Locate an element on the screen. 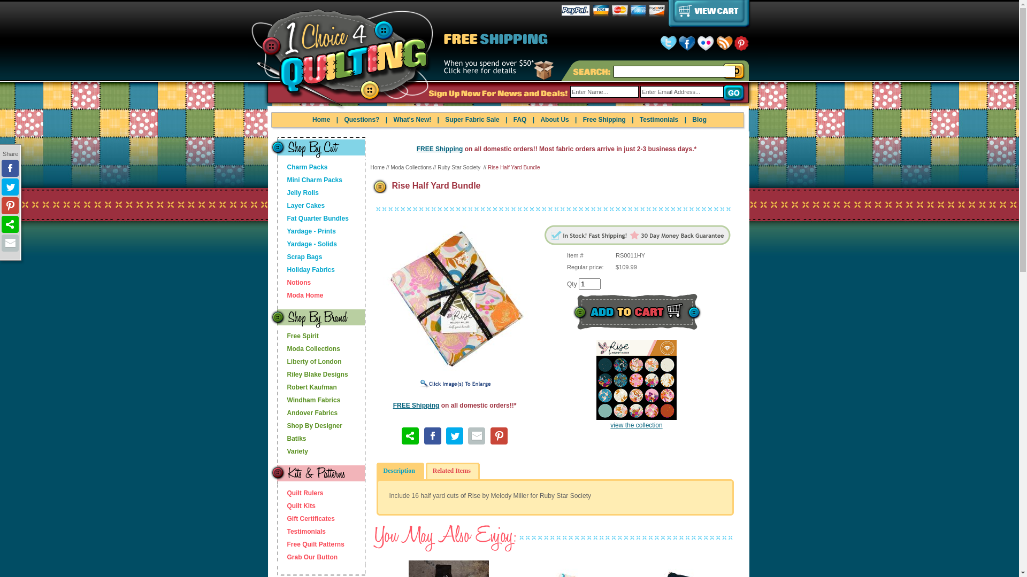 The width and height of the screenshot is (1027, 577). Shop By Designer is located at coordinates (307, 426).